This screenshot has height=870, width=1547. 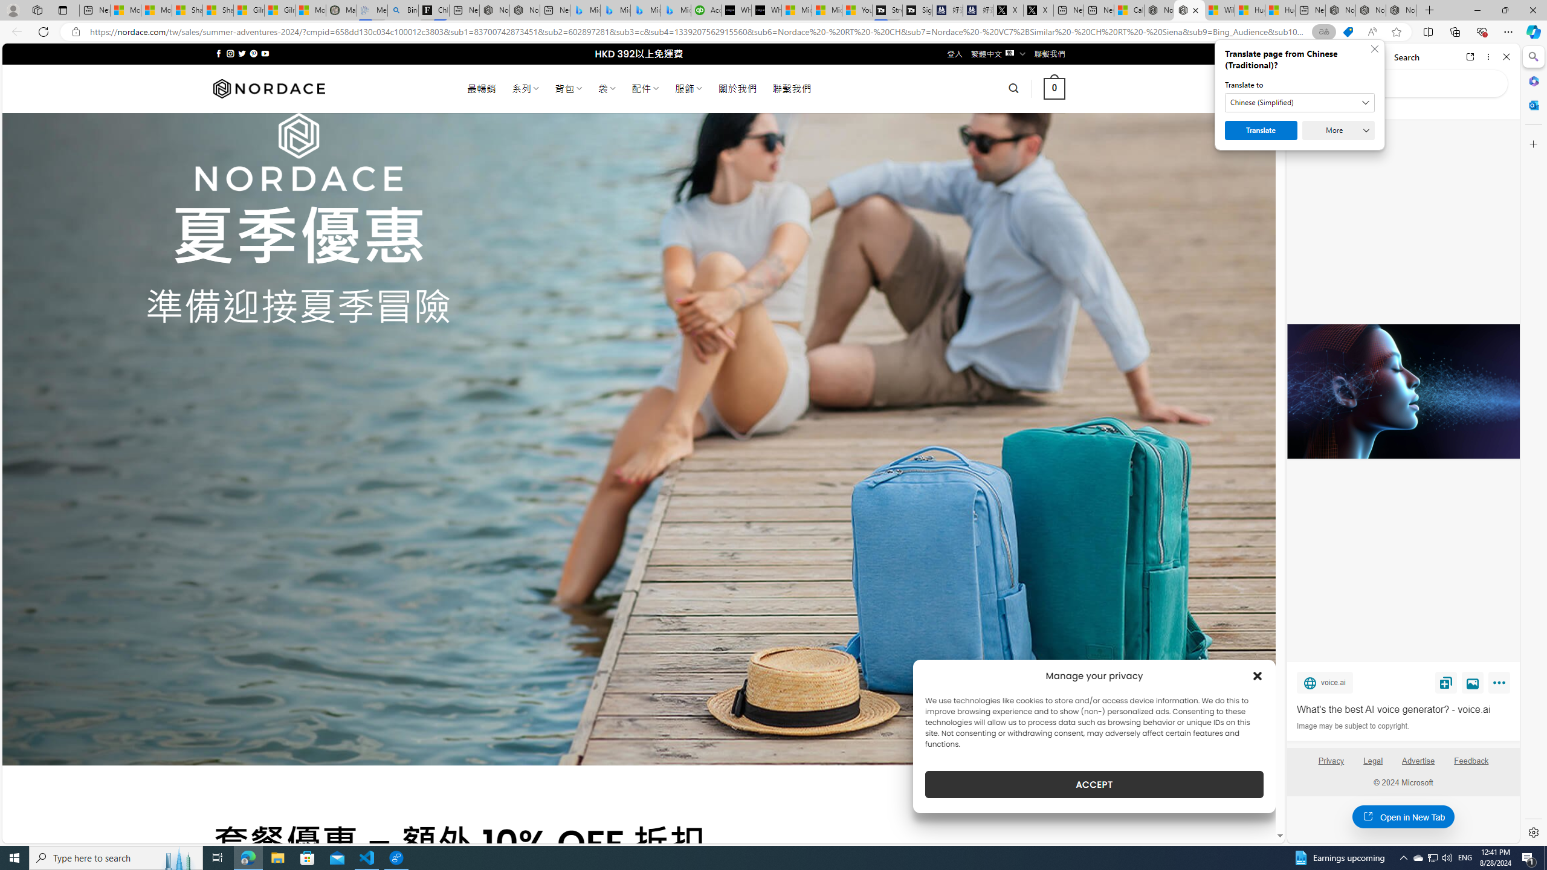 What do you see at coordinates (1094, 784) in the screenshot?
I see `ACCEPT` at bounding box center [1094, 784].